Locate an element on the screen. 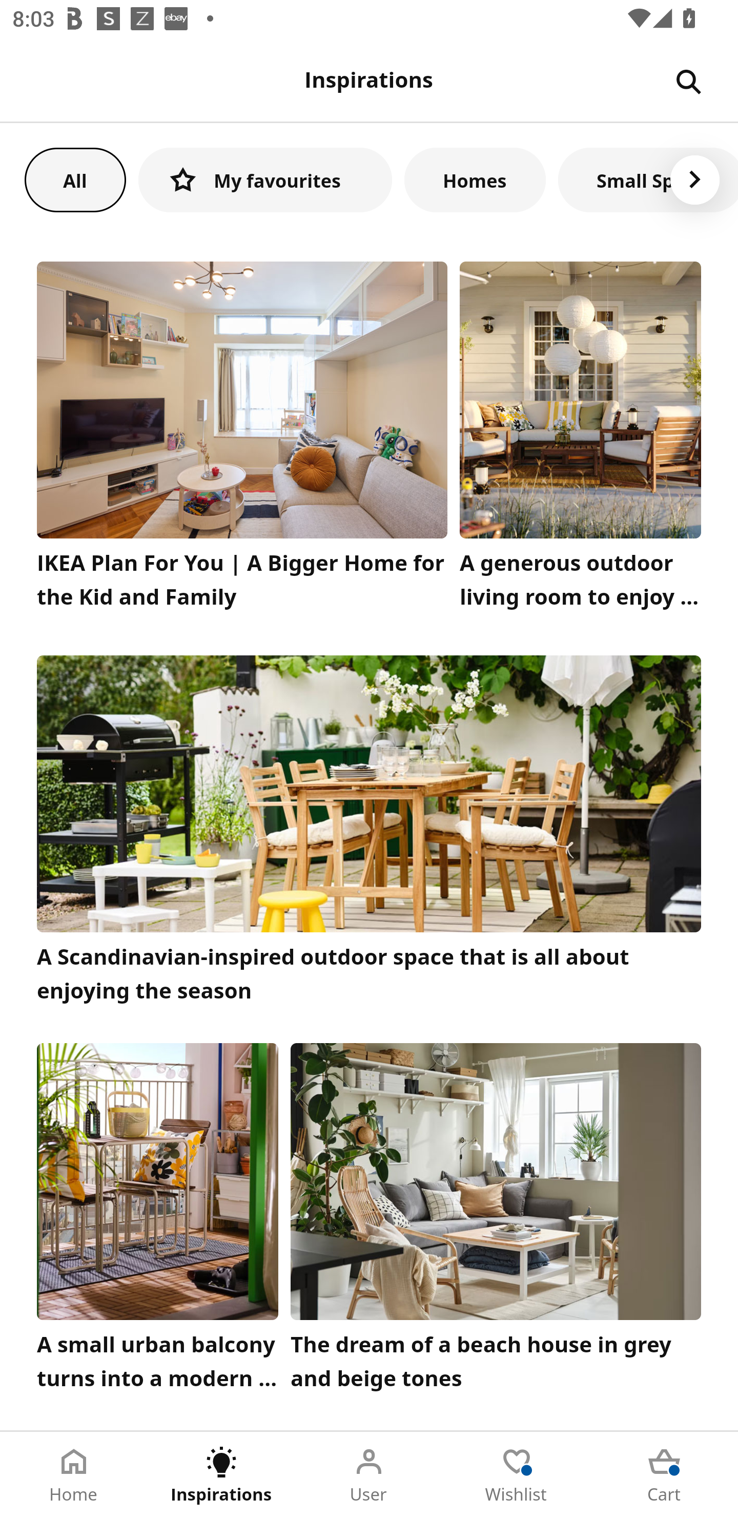 The height and width of the screenshot is (1518, 738). The dream of a beach house in grey and beige tones is located at coordinates (496, 1221).